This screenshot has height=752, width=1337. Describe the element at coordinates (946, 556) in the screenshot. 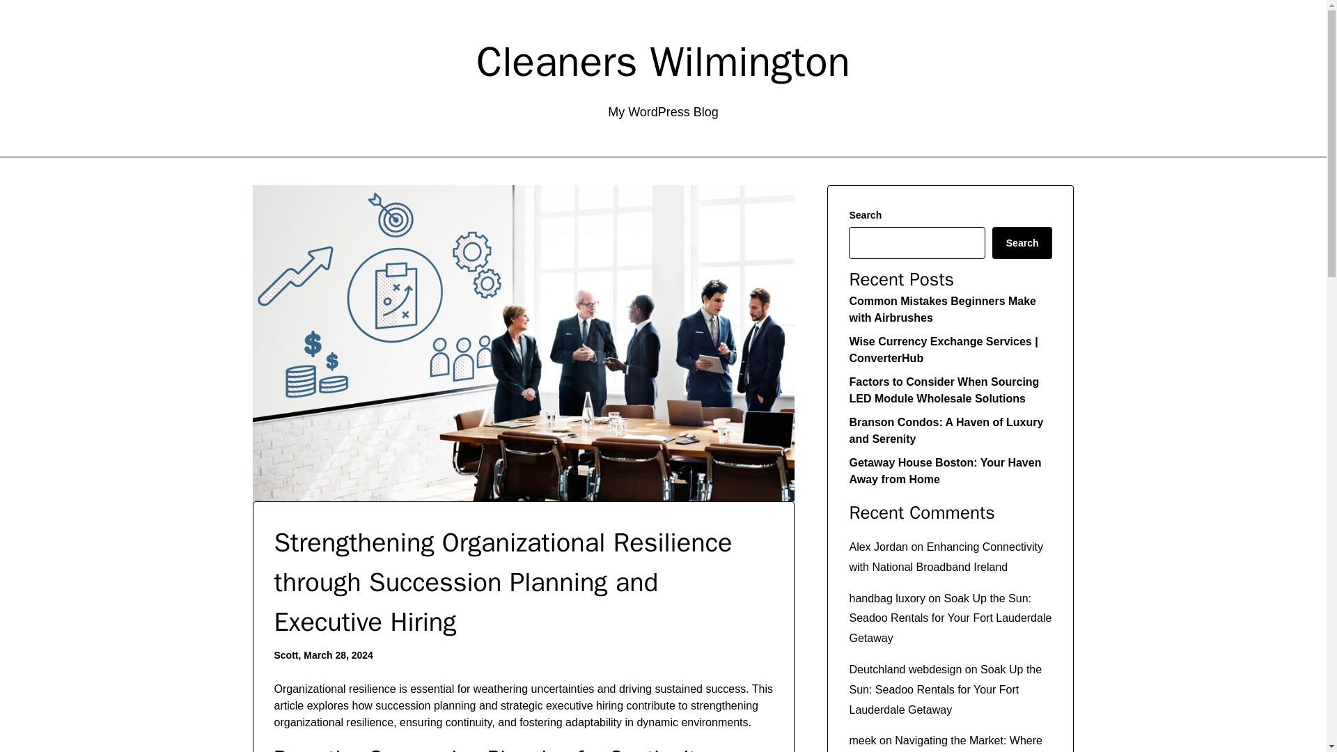

I see `Enhancing Connectivity with National Broadband Ireland` at that location.